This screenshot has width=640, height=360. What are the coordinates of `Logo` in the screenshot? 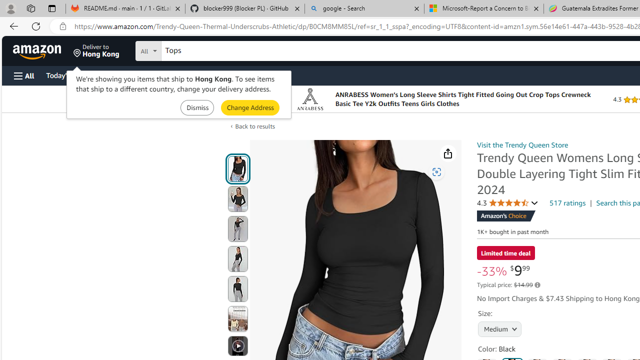 It's located at (310, 99).